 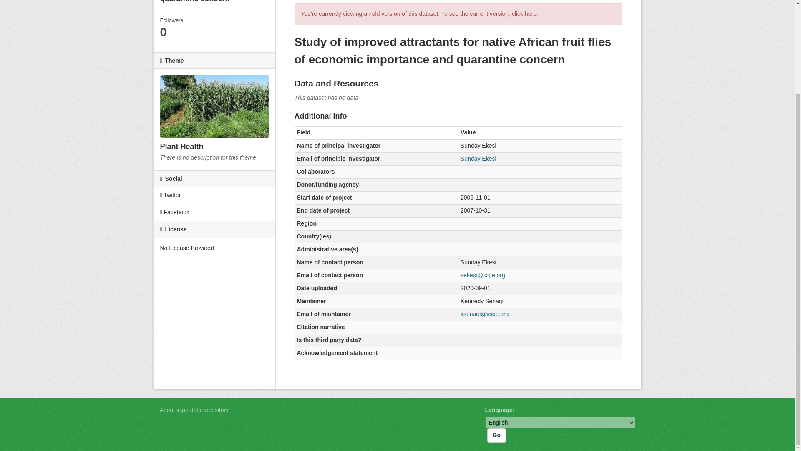 What do you see at coordinates (479, 158) in the screenshot?
I see `Sunday Ekesi` at bounding box center [479, 158].